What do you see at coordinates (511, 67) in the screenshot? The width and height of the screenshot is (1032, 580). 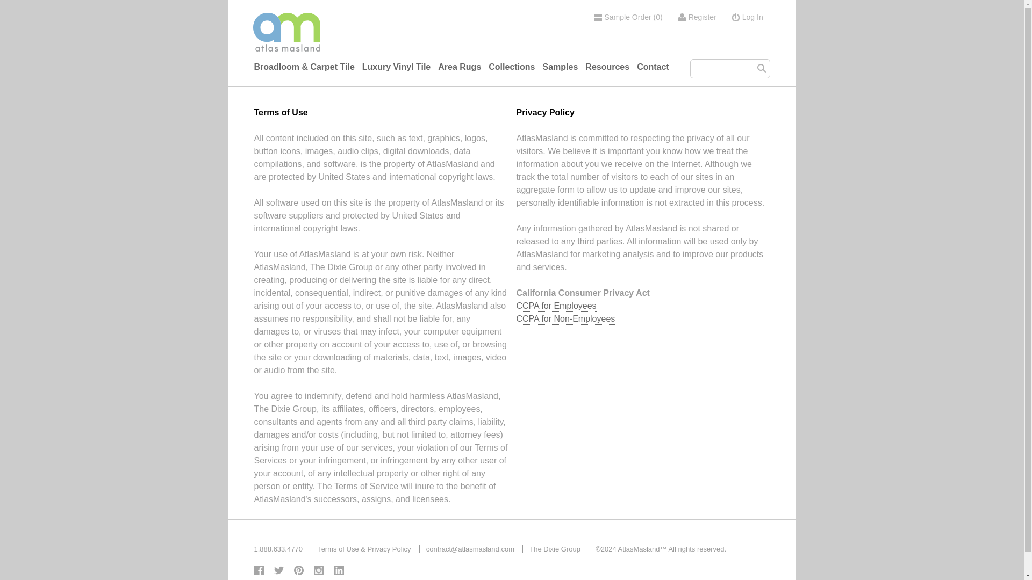 I see `Collections` at bounding box center [511, 67].